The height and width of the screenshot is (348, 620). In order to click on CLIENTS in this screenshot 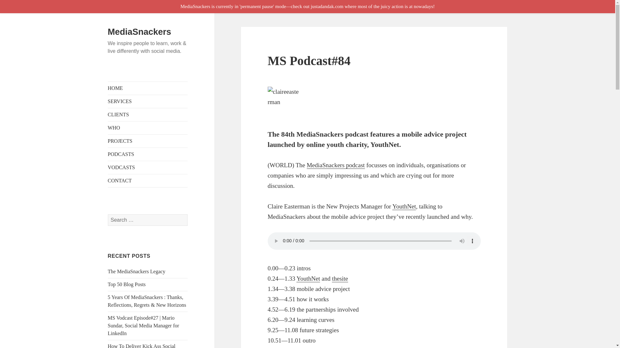, I will do `click(148, 114)`.